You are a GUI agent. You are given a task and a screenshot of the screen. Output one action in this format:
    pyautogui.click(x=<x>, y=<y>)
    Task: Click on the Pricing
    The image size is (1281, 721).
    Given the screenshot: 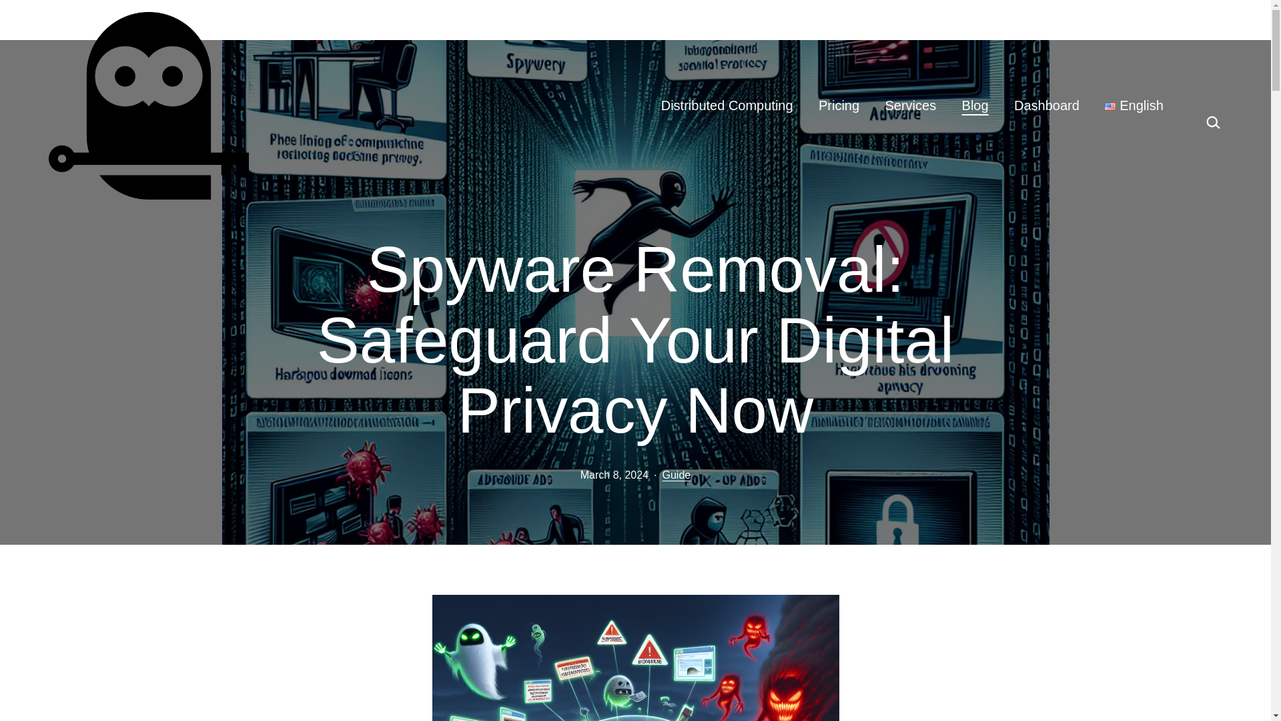 What is the action you would take?
    pyautogui.click(x=839, y=105)
    